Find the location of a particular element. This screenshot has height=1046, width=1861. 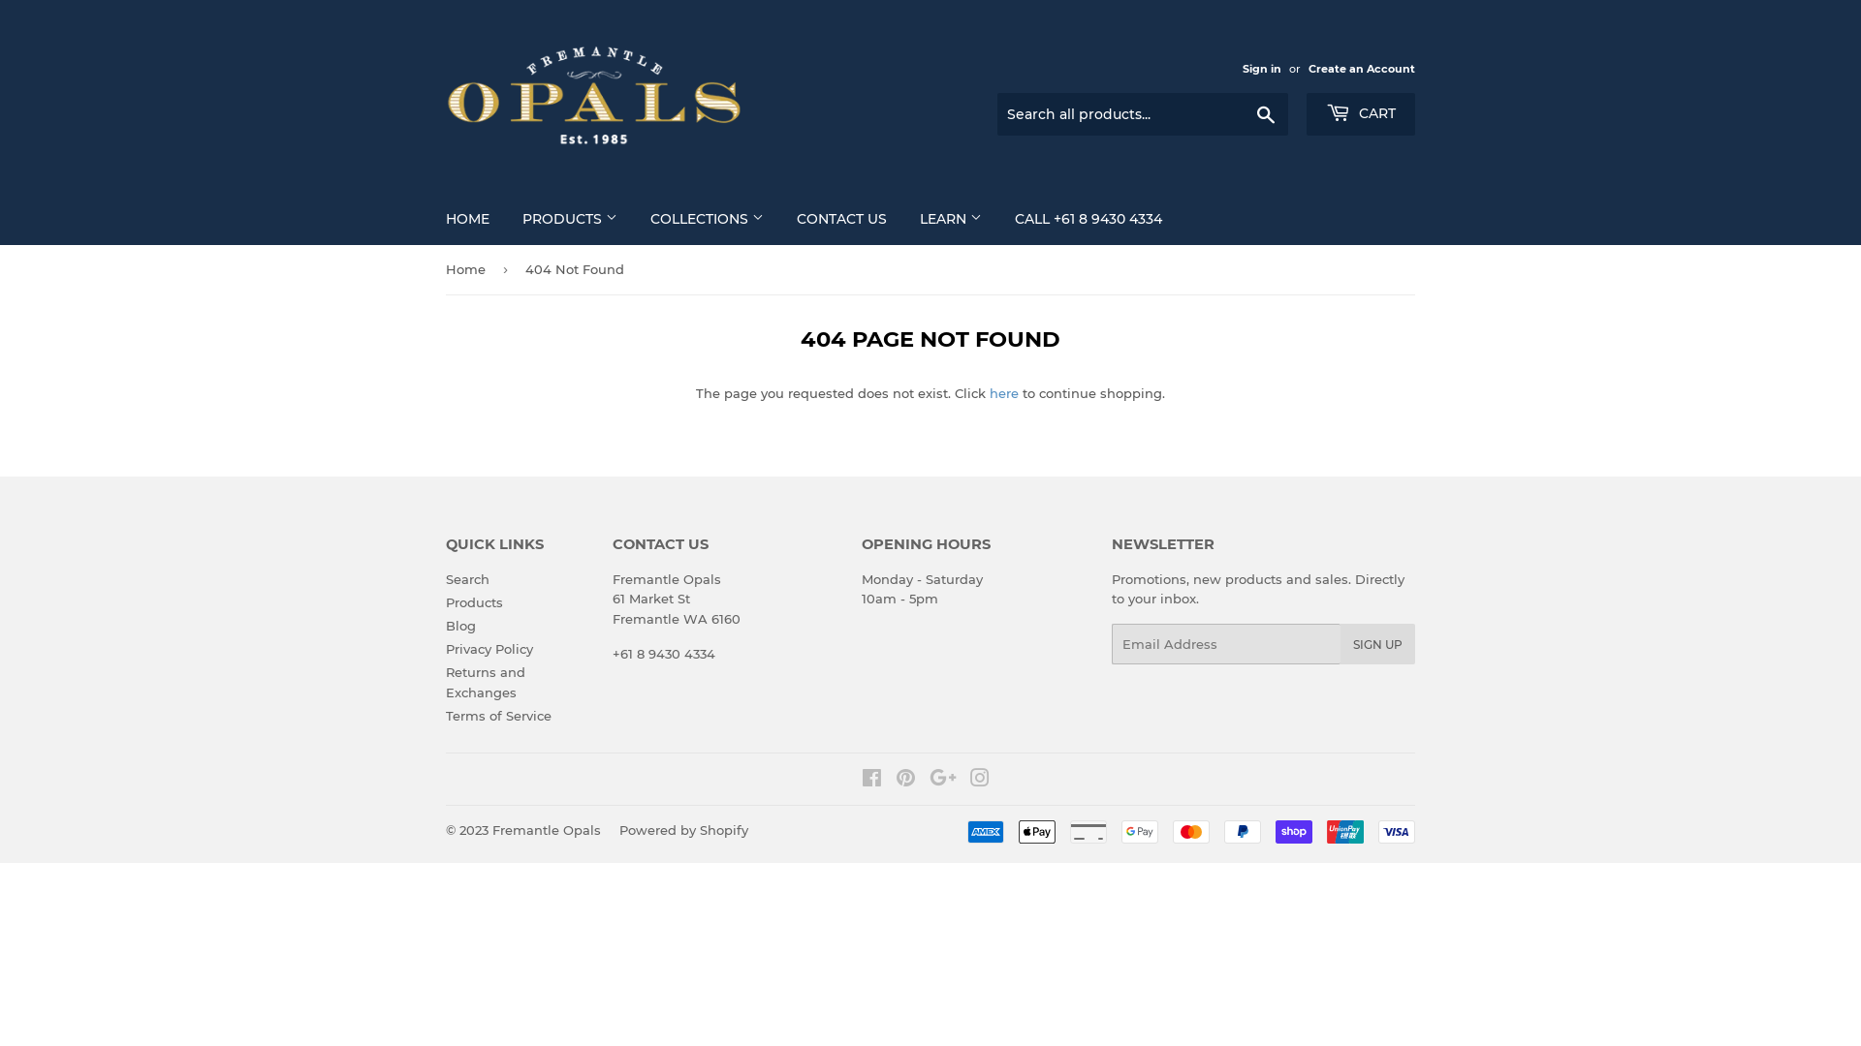

Powered by Shopify is located at coordinates (684, 830).